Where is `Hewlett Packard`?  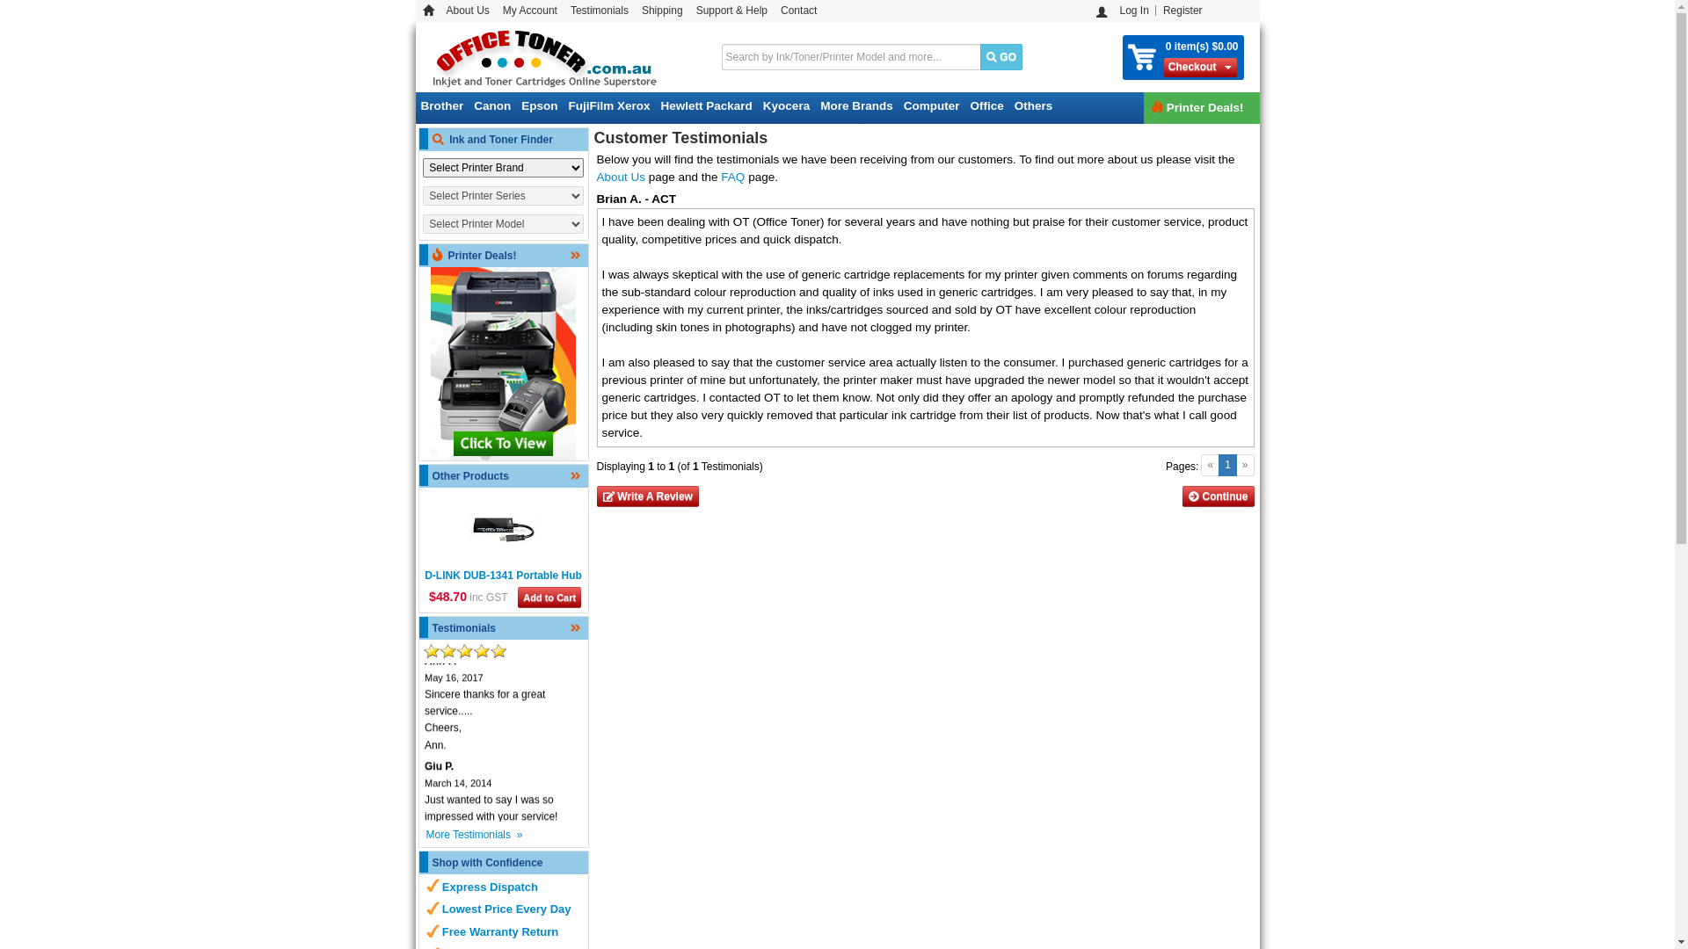
Hewlett Packard is located at coordinates (707, 106).